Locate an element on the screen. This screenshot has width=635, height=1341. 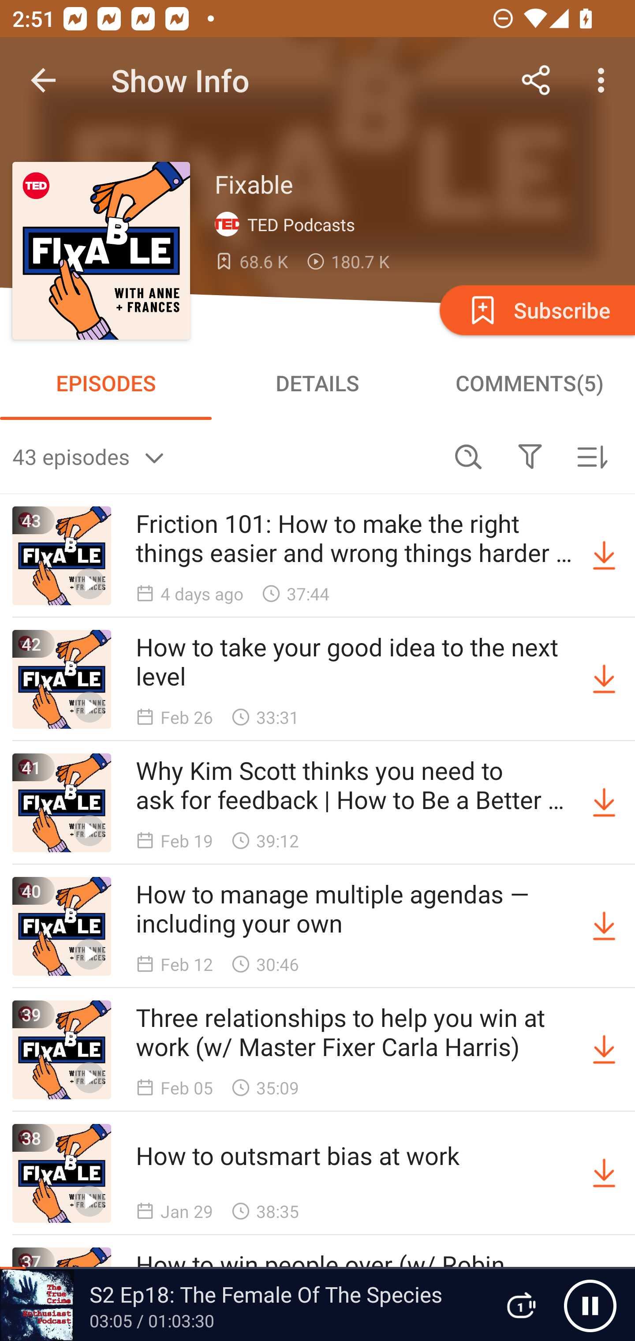
Pause is located at coordinates (590, 1305).